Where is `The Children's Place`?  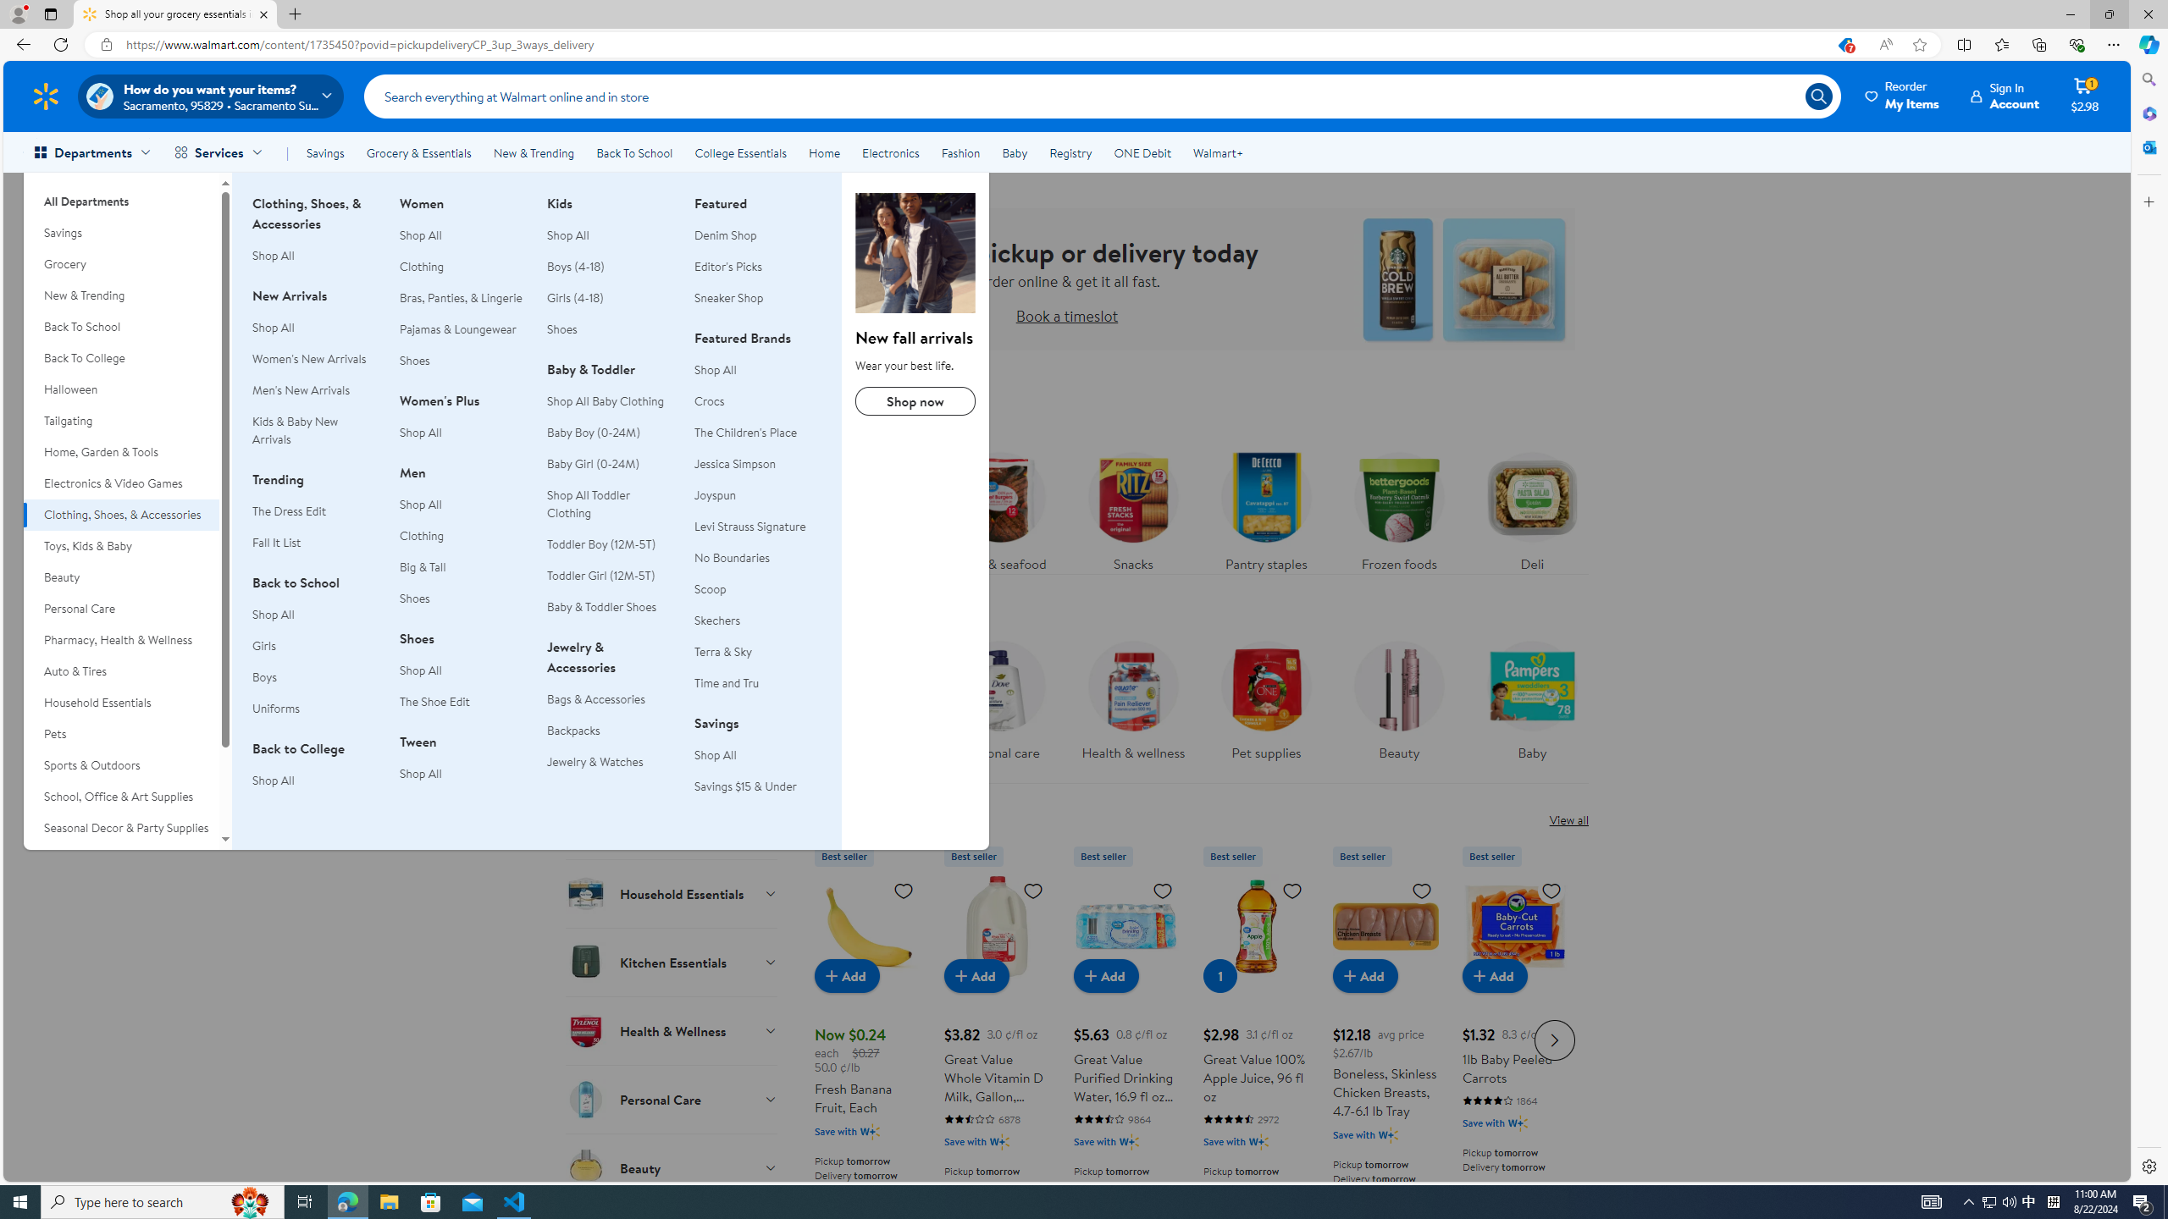 The Children's Place is located at coordinates (757, 433).